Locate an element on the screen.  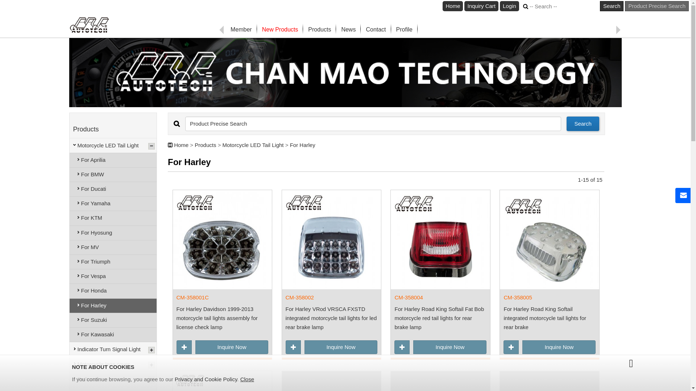
Profile is located at coordinates (405, 30).